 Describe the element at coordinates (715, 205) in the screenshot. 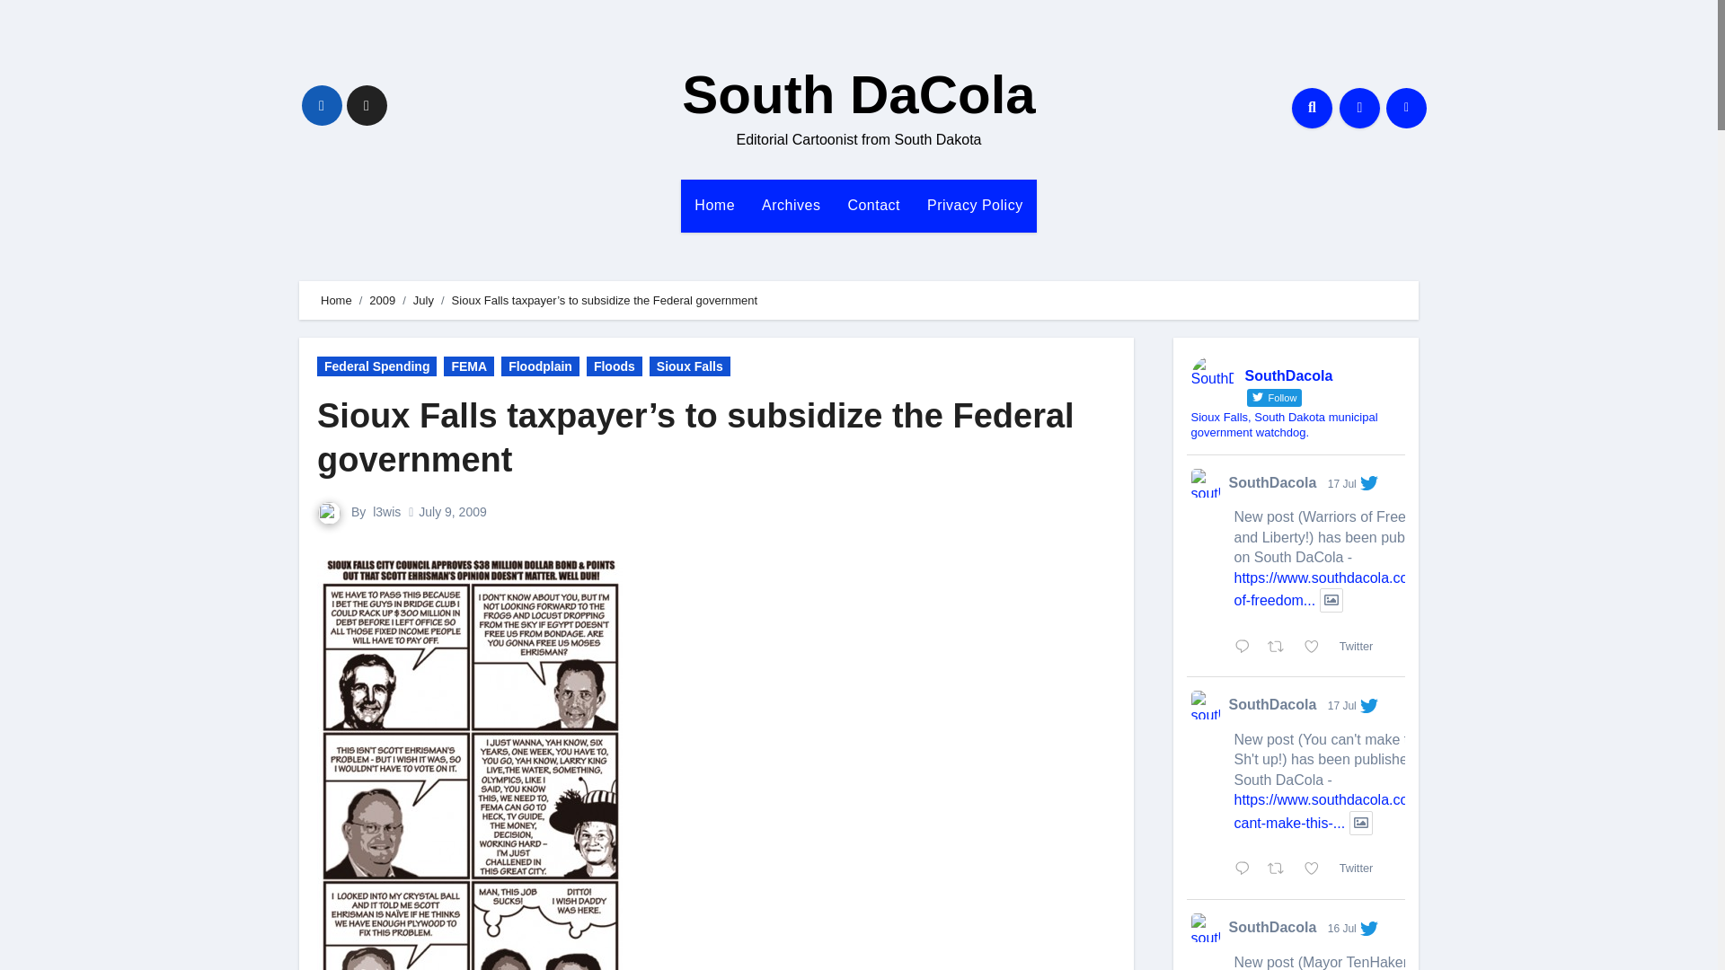

I see `Home` at that location.